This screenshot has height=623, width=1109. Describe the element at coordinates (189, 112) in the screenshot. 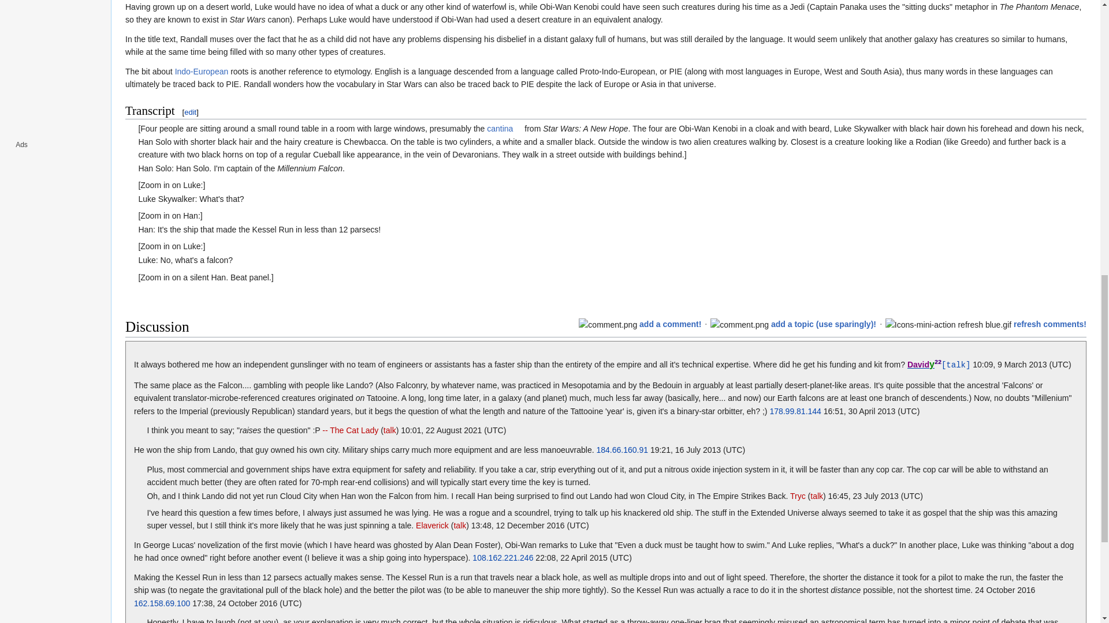

I see `edit` at that location.